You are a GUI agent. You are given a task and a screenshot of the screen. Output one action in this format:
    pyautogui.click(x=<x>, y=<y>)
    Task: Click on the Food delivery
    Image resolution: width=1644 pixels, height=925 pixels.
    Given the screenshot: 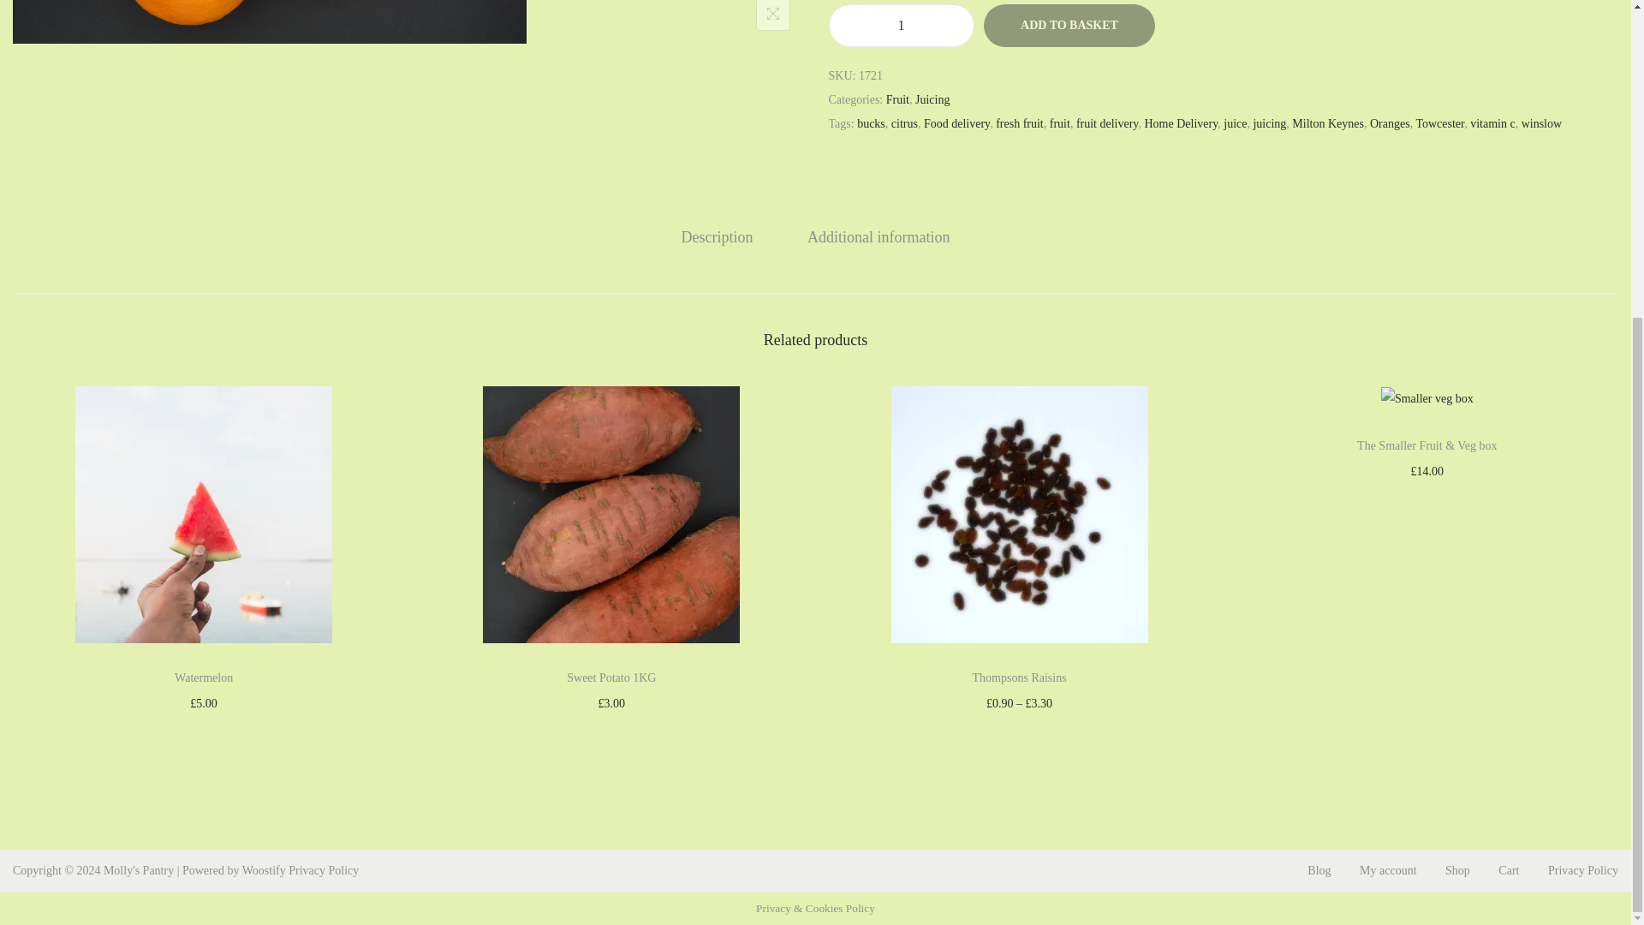 What is the action you would take?
    pyautogui.click(x=956, y=123)
    